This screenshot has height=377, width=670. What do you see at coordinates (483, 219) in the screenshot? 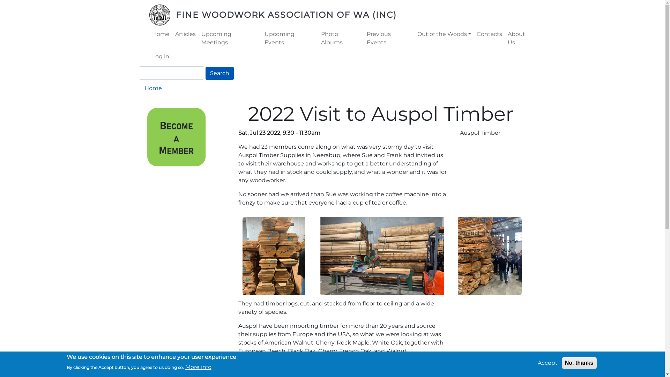
I see `View larger map` at bounding box center [483, 219].